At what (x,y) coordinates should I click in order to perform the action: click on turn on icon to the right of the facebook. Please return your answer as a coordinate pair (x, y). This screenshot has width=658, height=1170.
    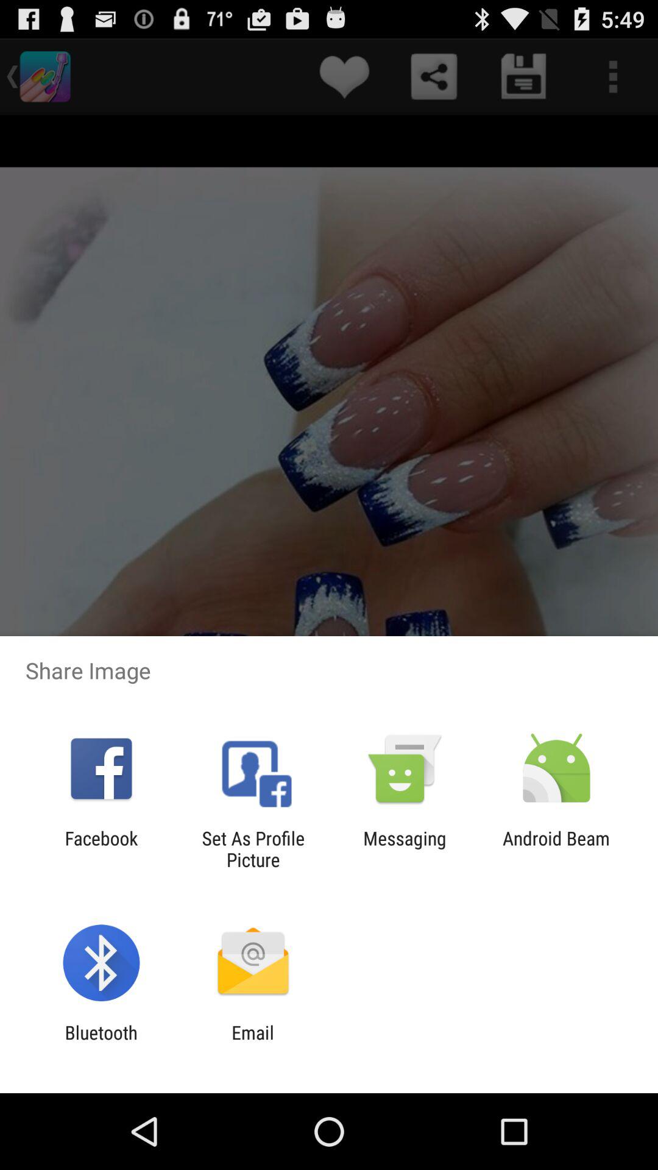
    Looking at the image, I should click on (253, 849).